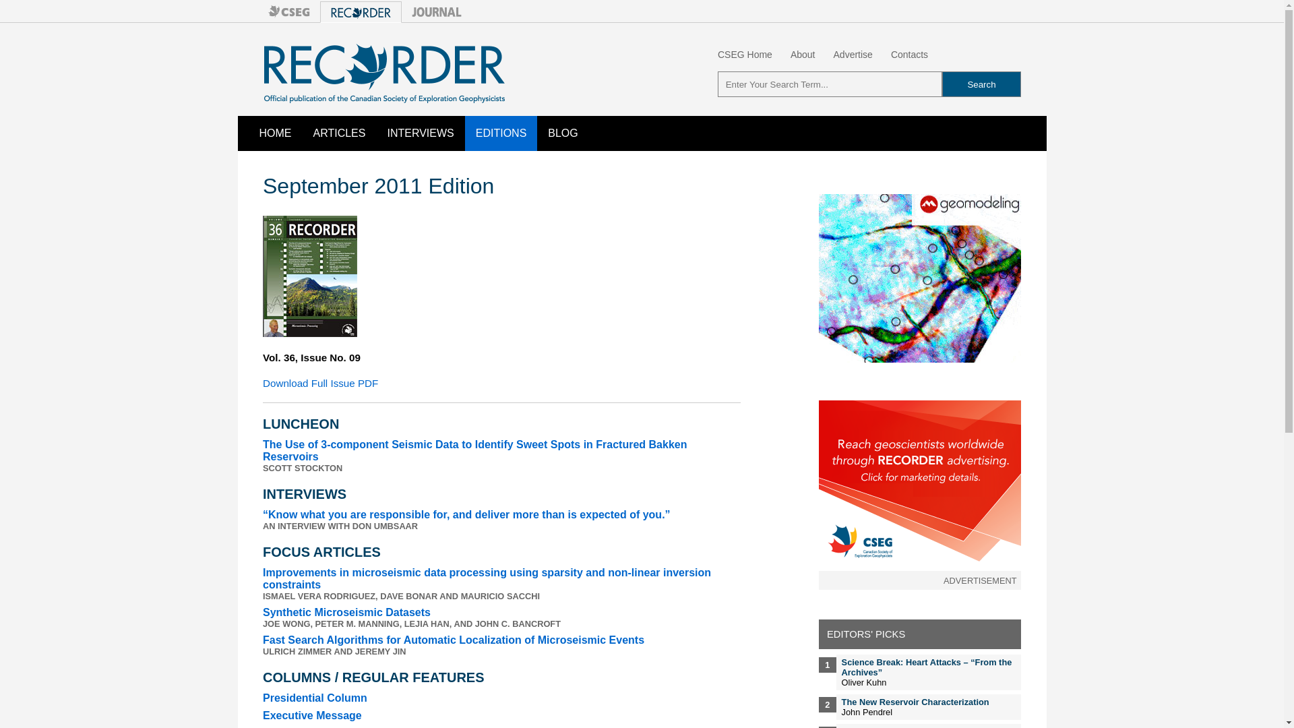 Image resolution: width=1294 pixels, height=728 pixels. What do you see at coordinates (501, 133) in the screenshot?
I see `EDITIONS` at bounding box center [501, 133].